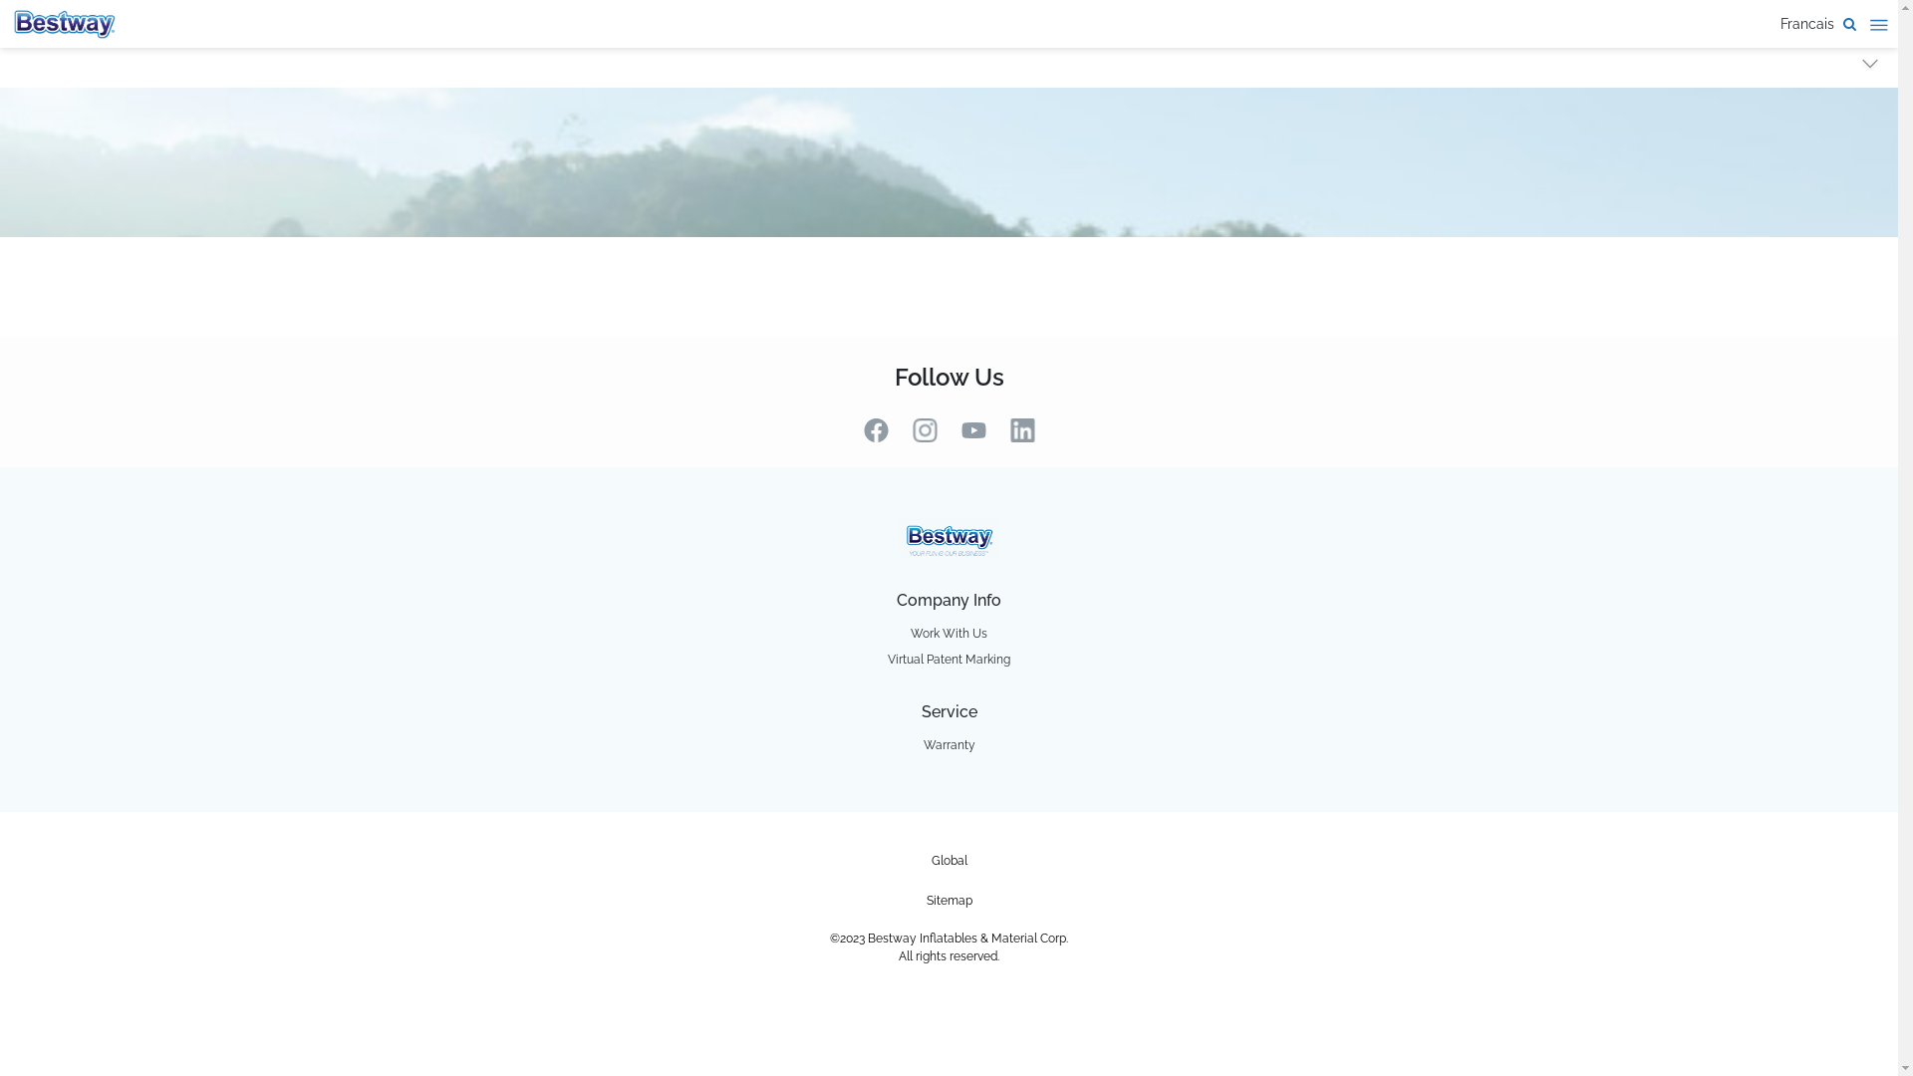  Describe the element at coordinates (1807, 24) in the screenshot. I see `Francais` at that location.